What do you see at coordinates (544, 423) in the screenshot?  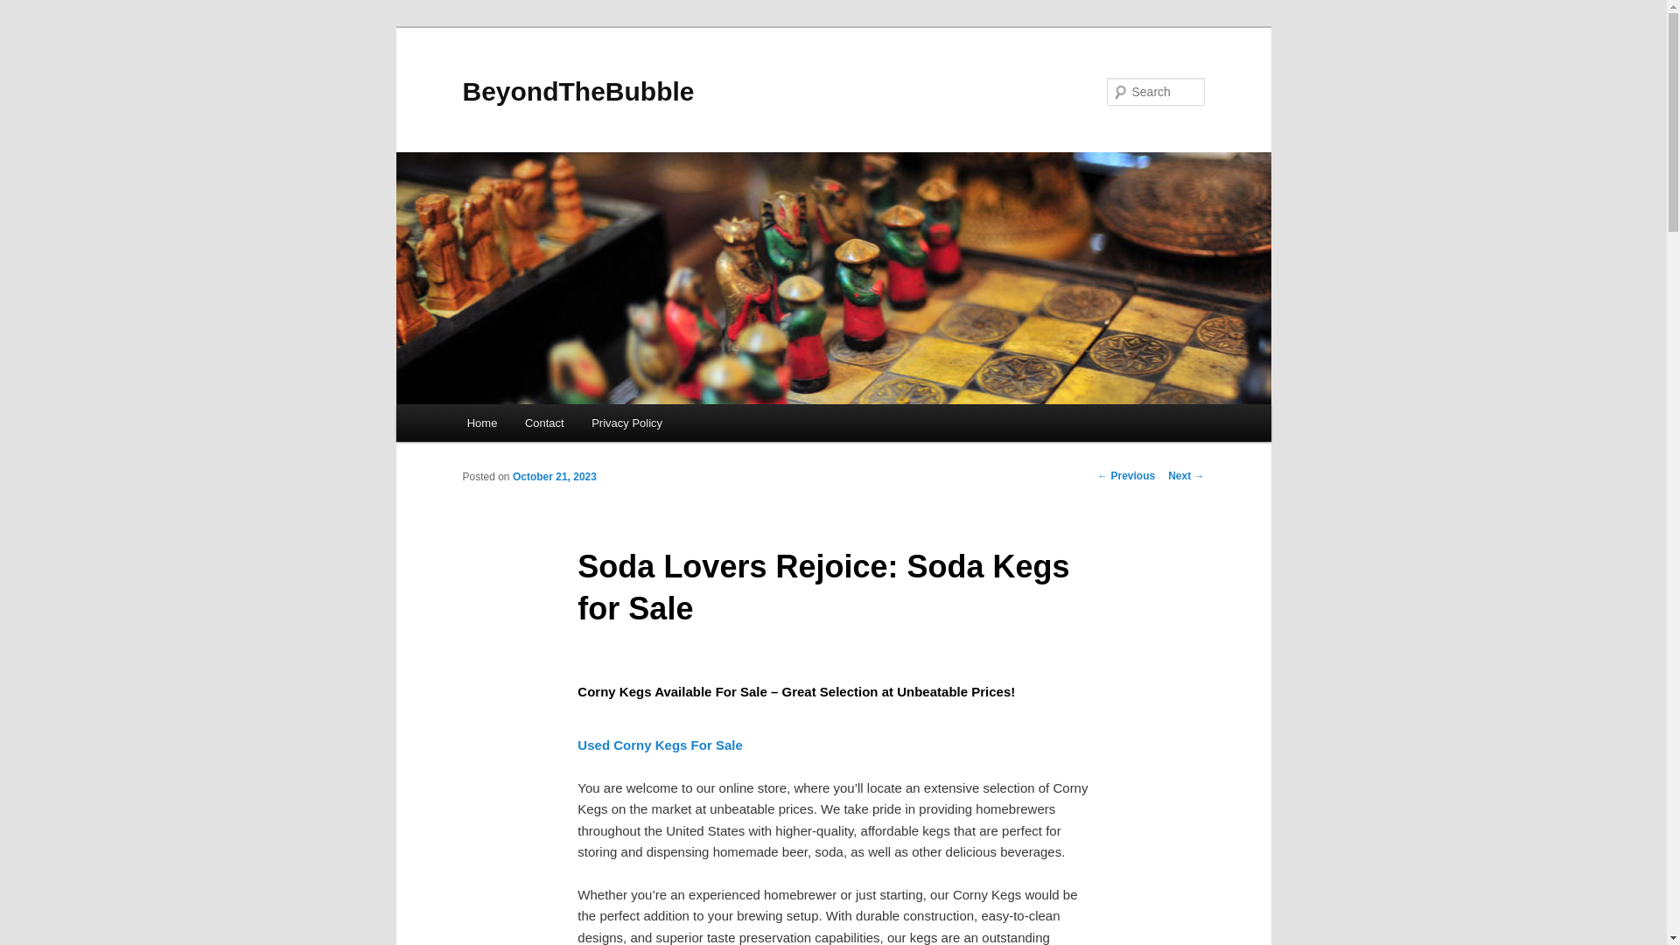 I see `Contact` at bounding box center [544, 423].